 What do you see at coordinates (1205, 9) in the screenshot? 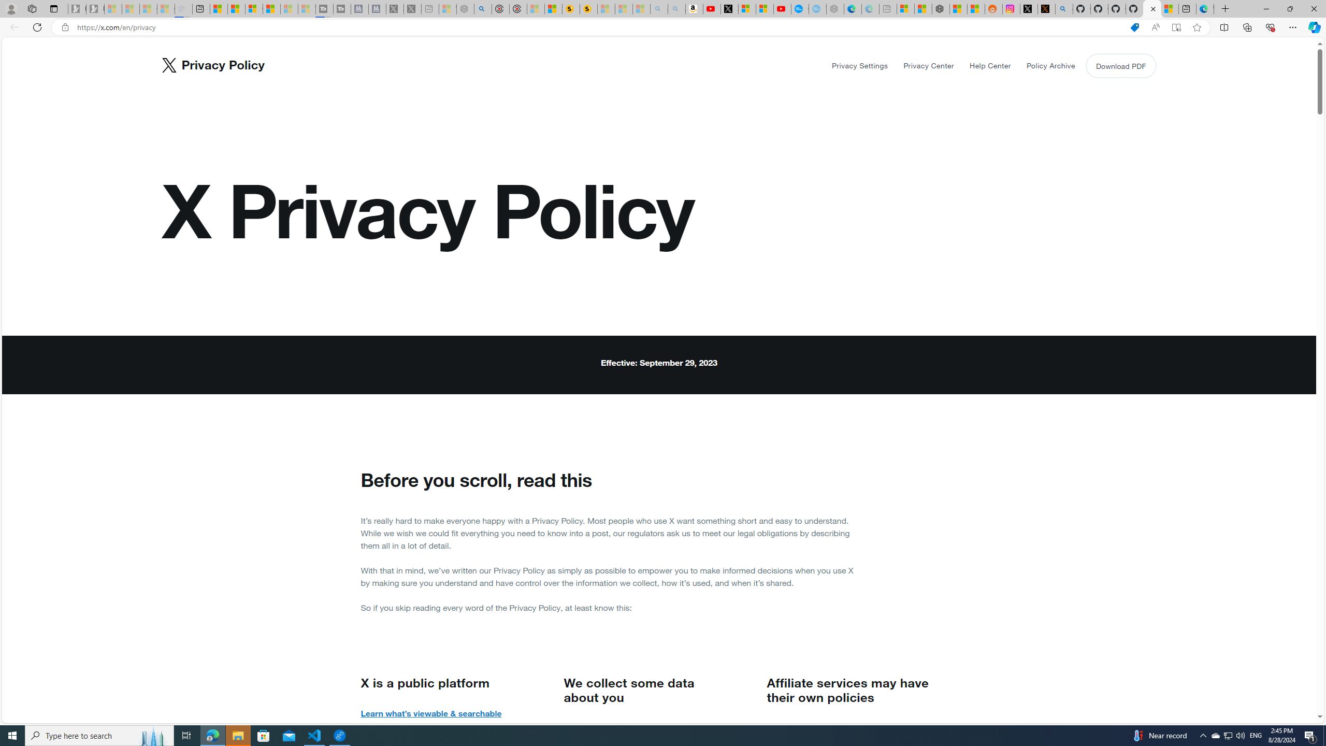
I see `Welcome to Microsoft Edge` at bounding box center [1205, 9].